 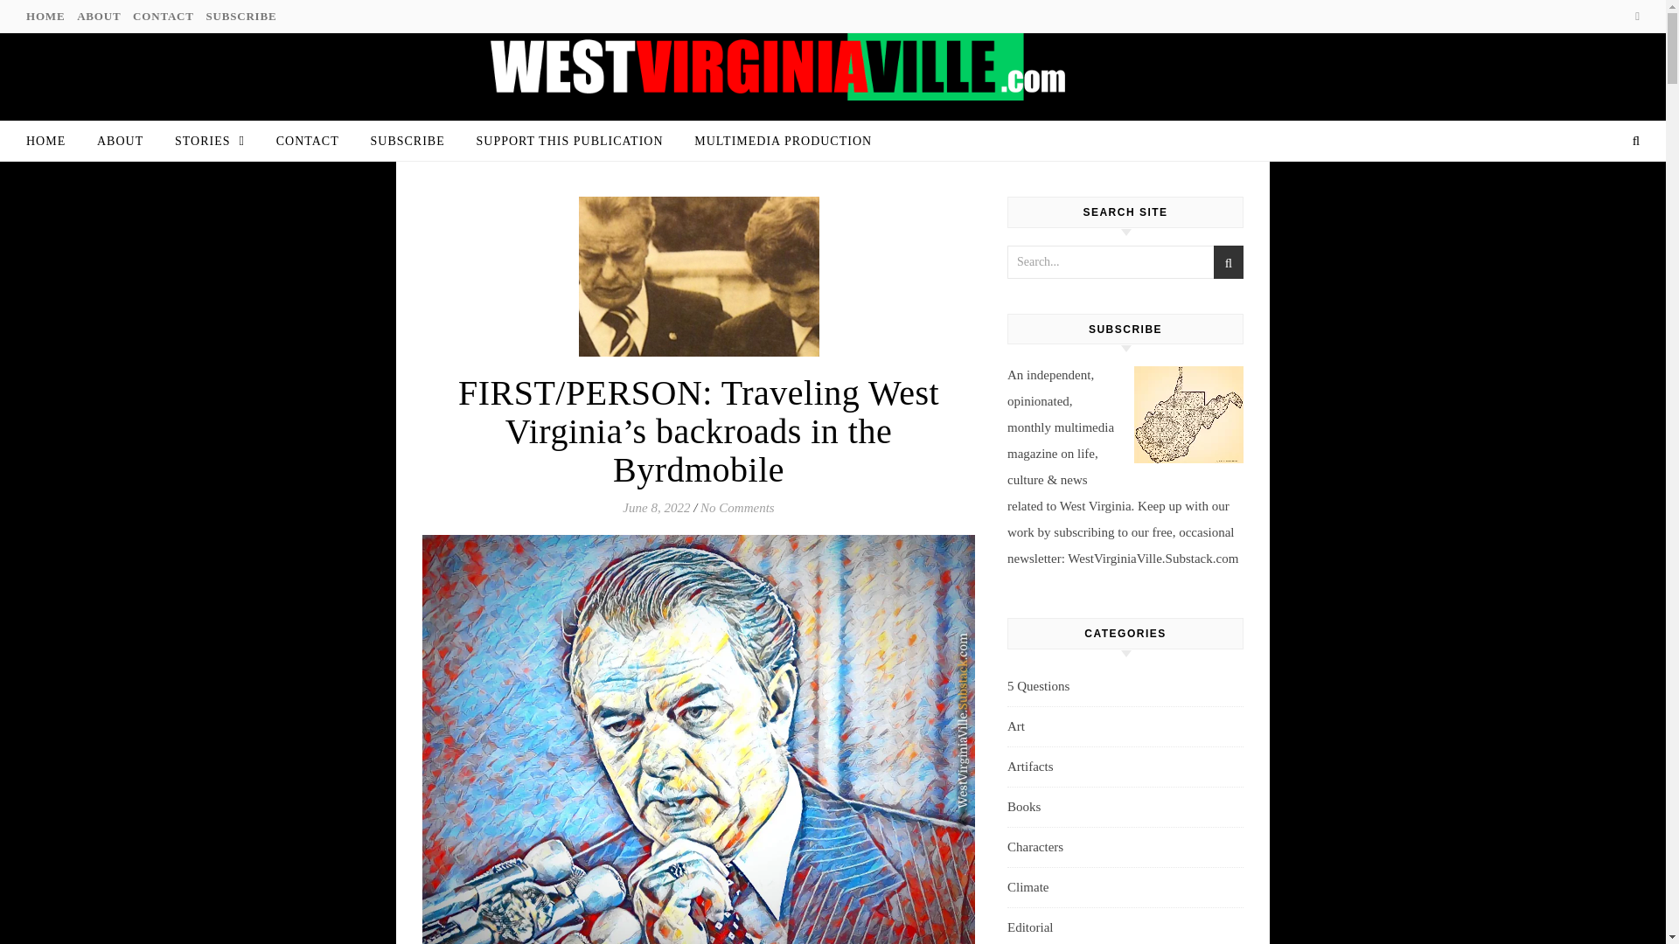 What do you see at coordinates (307, 142) in the screenshot?
I see `CONTACT` at bounding box center [307, 142].